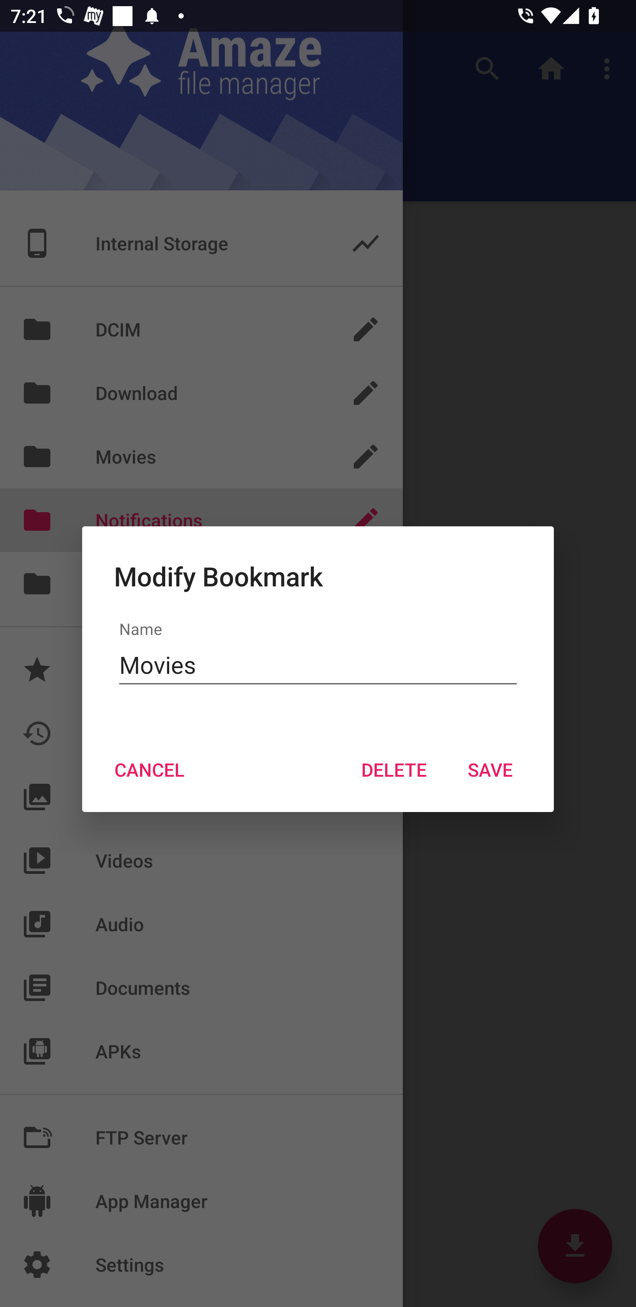 The height and width of the screenshot is (1307, 636). Describe the element at coordinates (490, 770) in the screenshot. I see `SAVE` at that location.